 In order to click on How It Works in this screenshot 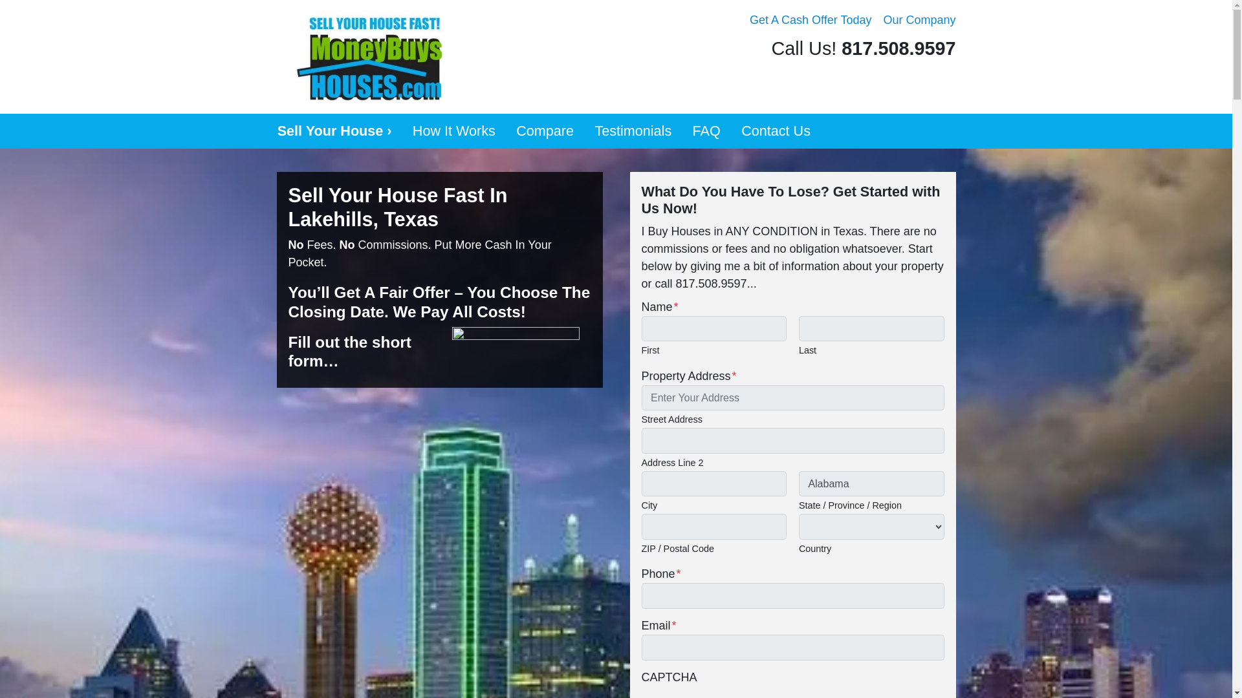, I will do `click(454, 131)`.